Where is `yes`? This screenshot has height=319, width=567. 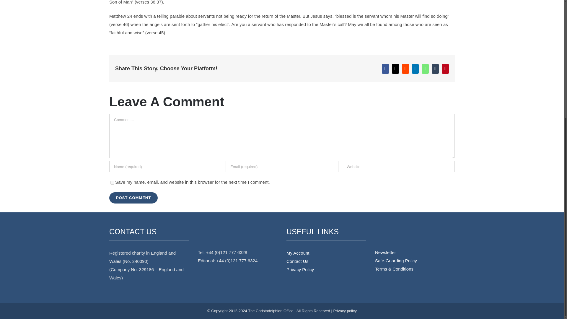 yes is located at coordinates (112, 183).